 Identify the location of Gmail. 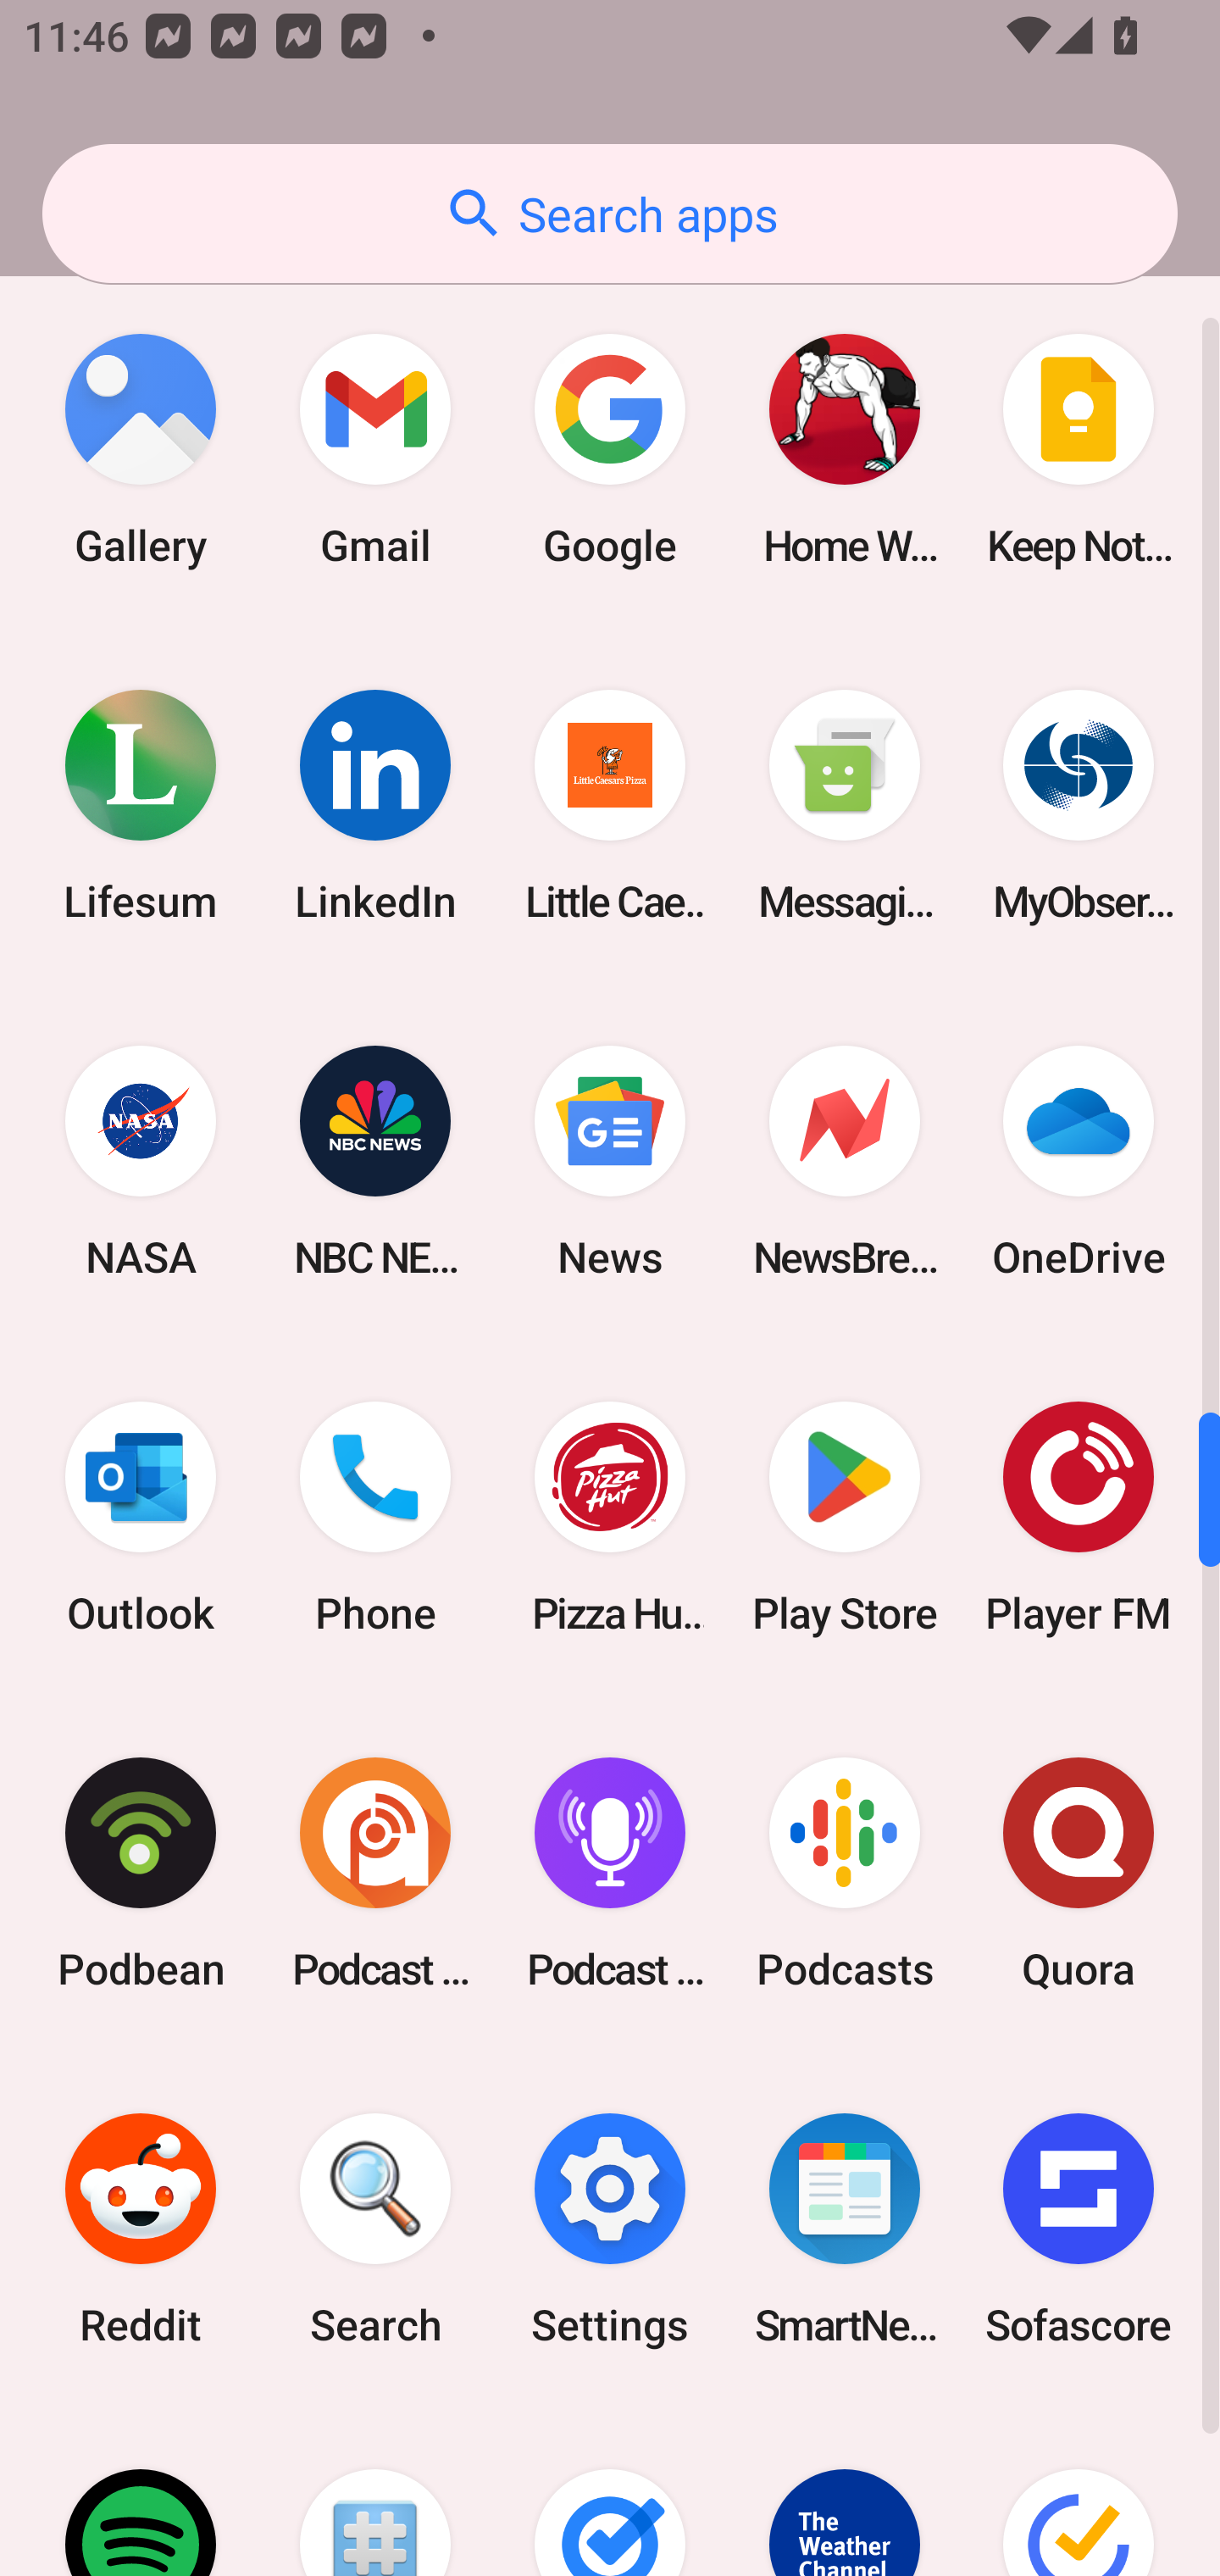
(375, 451).